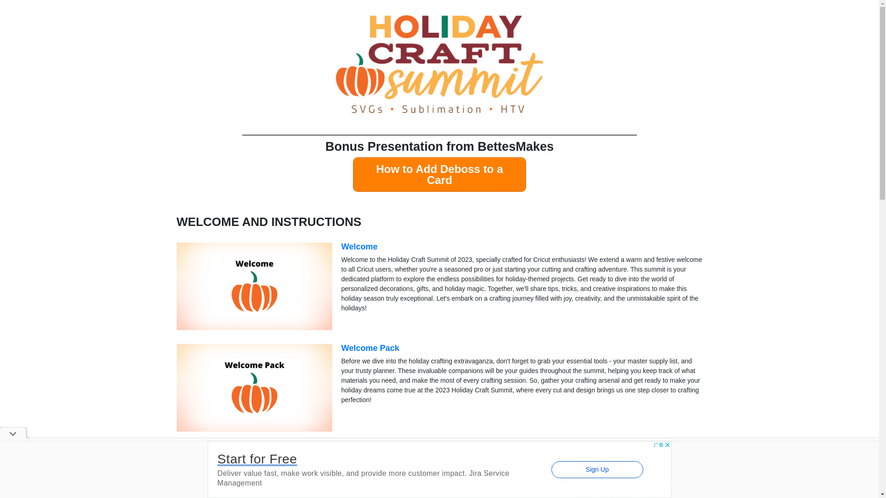 This screenshot has width=886, height=498. I want to click on Copy of HC4CM 2022, so click(439, 65).